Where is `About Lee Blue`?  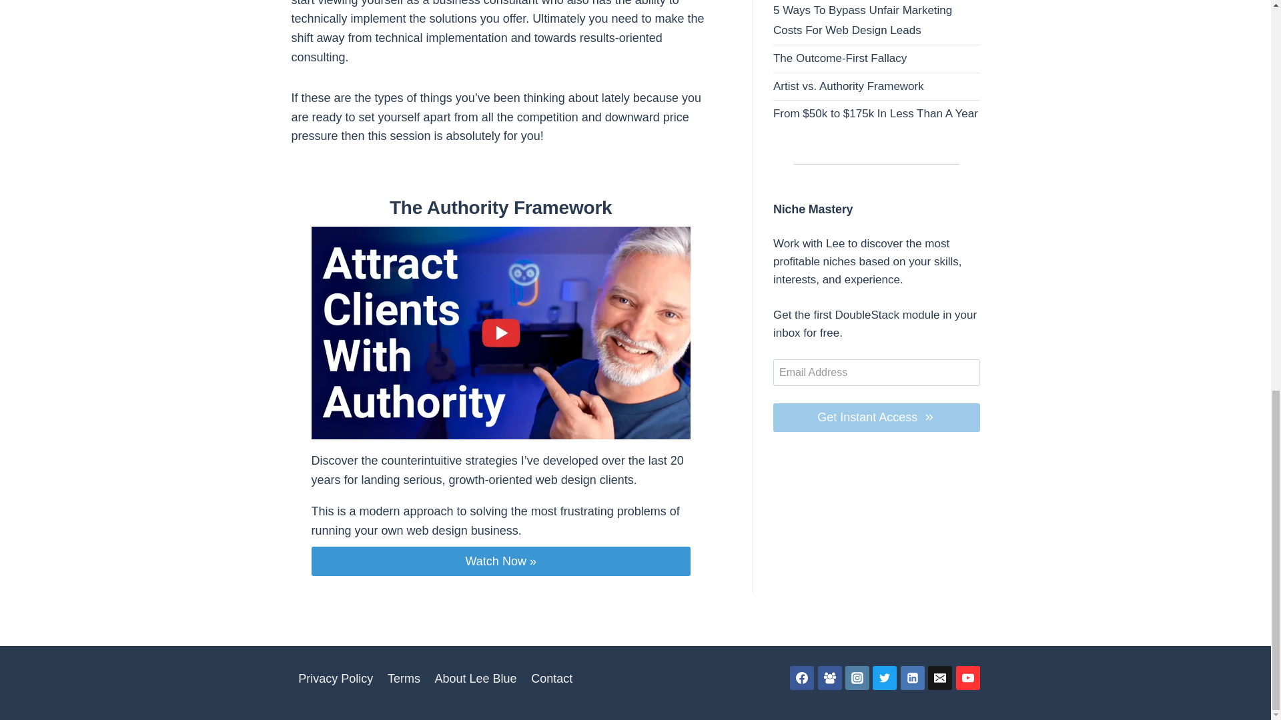
About Lee Blue is located at coordinates (476, 679).